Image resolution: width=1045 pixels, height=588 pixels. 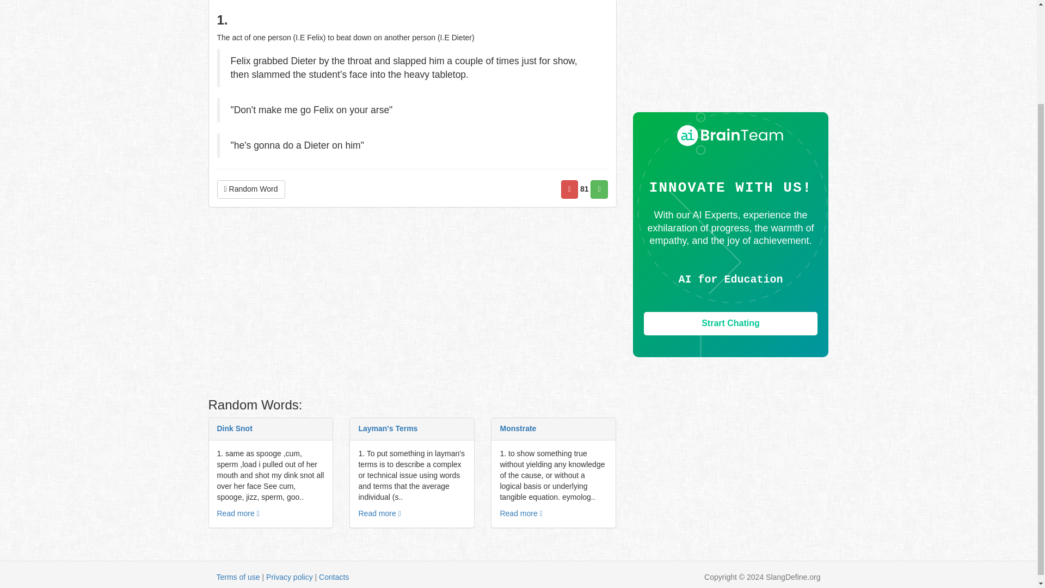 I want to click on Random Word, so click(x=250, y=189).